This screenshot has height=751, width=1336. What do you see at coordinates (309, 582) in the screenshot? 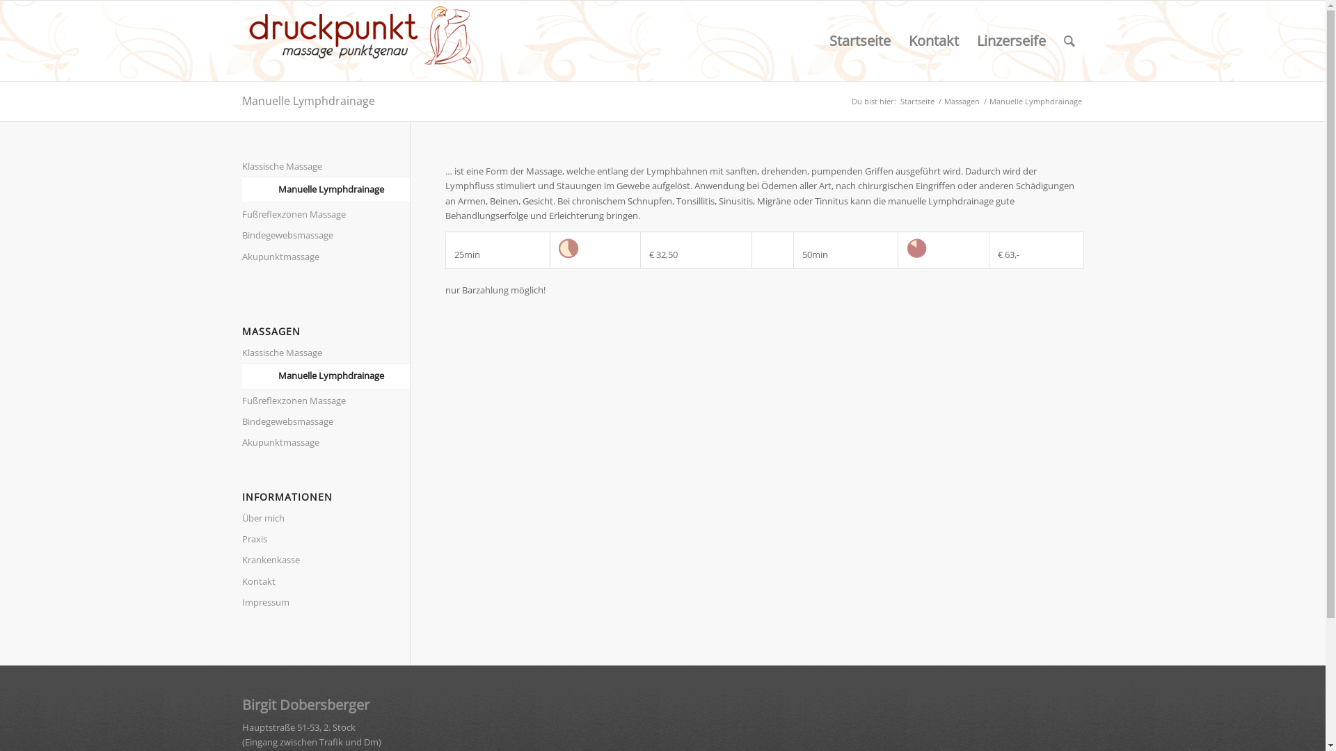
I see `Kontakt` at bounding box center [309, 582].